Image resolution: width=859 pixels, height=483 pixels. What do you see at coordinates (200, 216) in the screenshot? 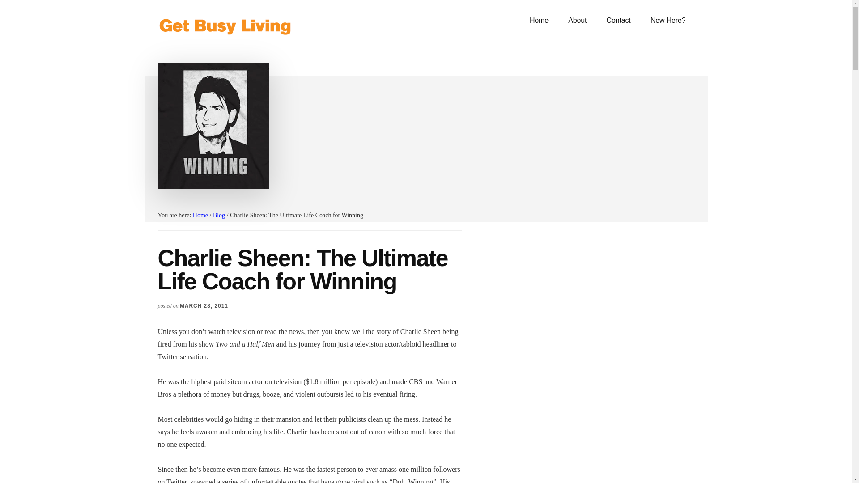
I see `Home` at bounding box center [200, 216].